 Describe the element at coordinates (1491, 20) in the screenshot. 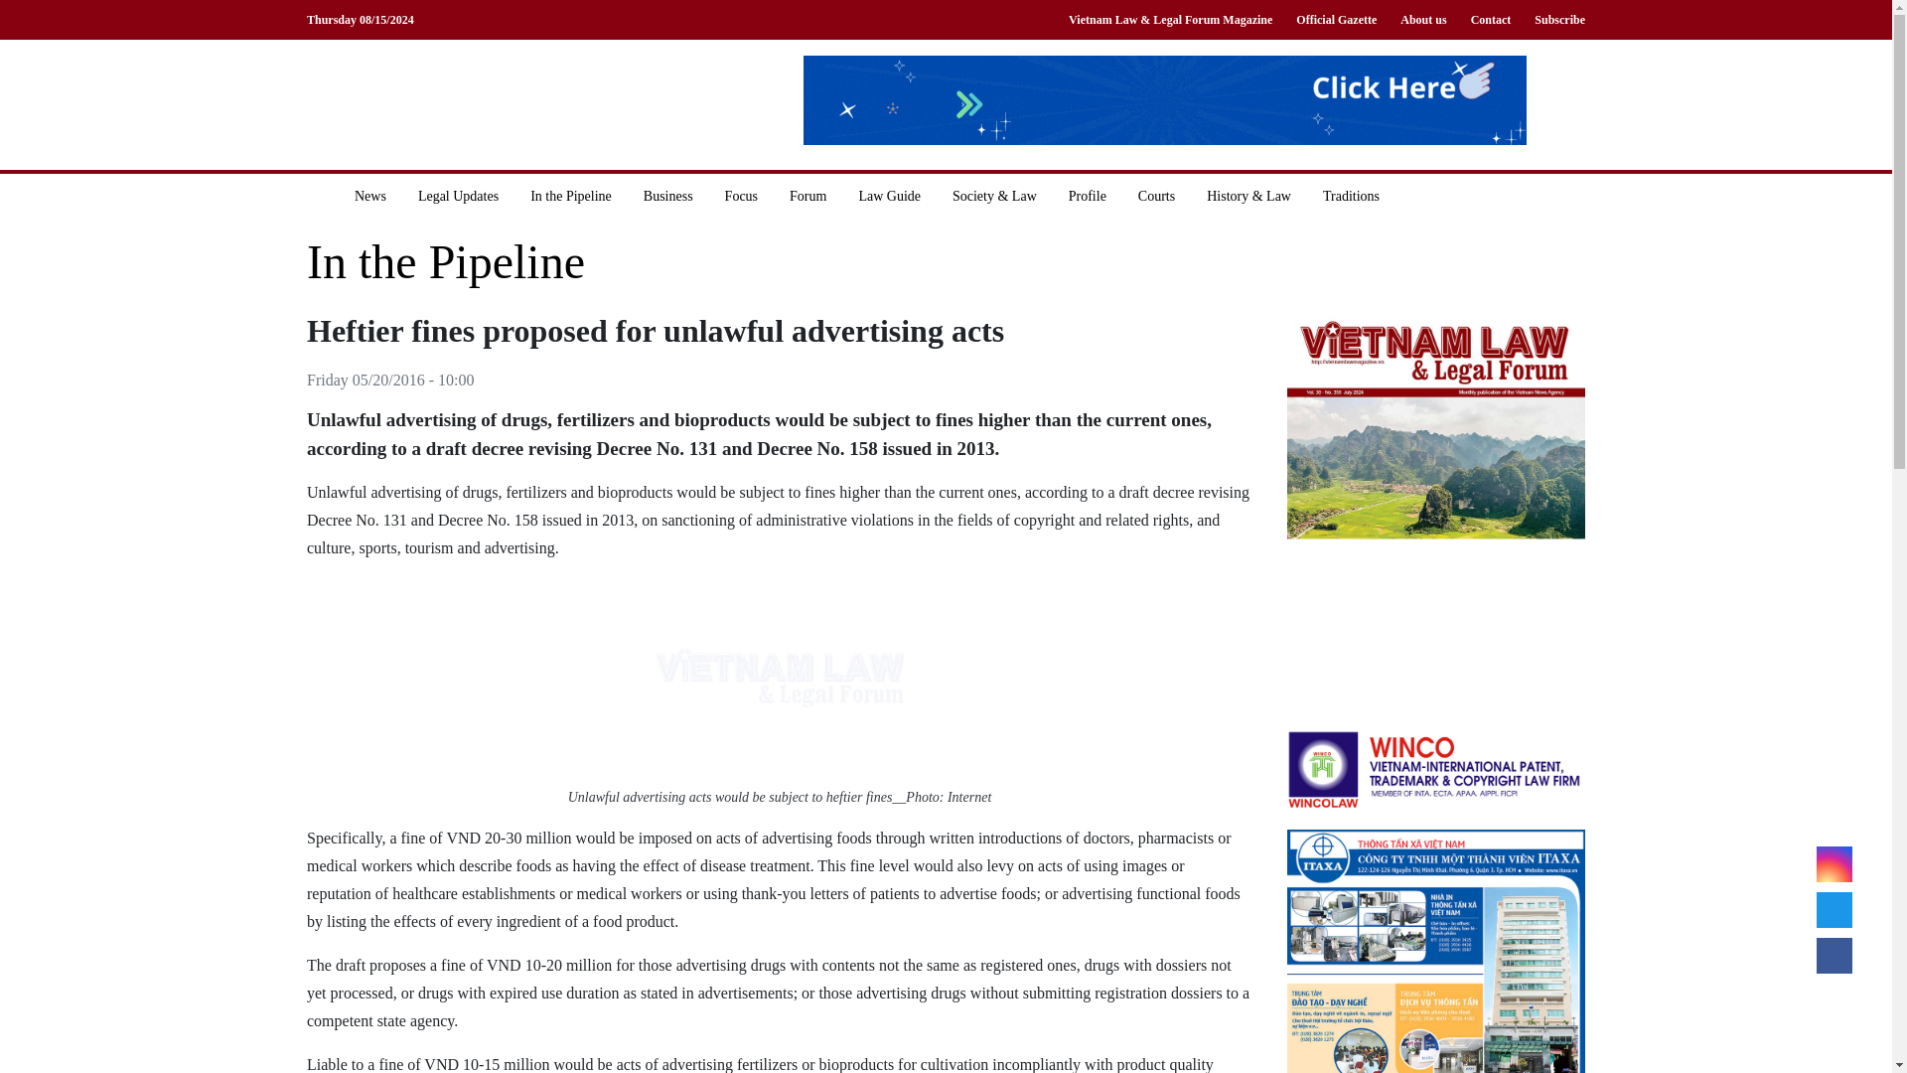

I see `Contact` at that location.